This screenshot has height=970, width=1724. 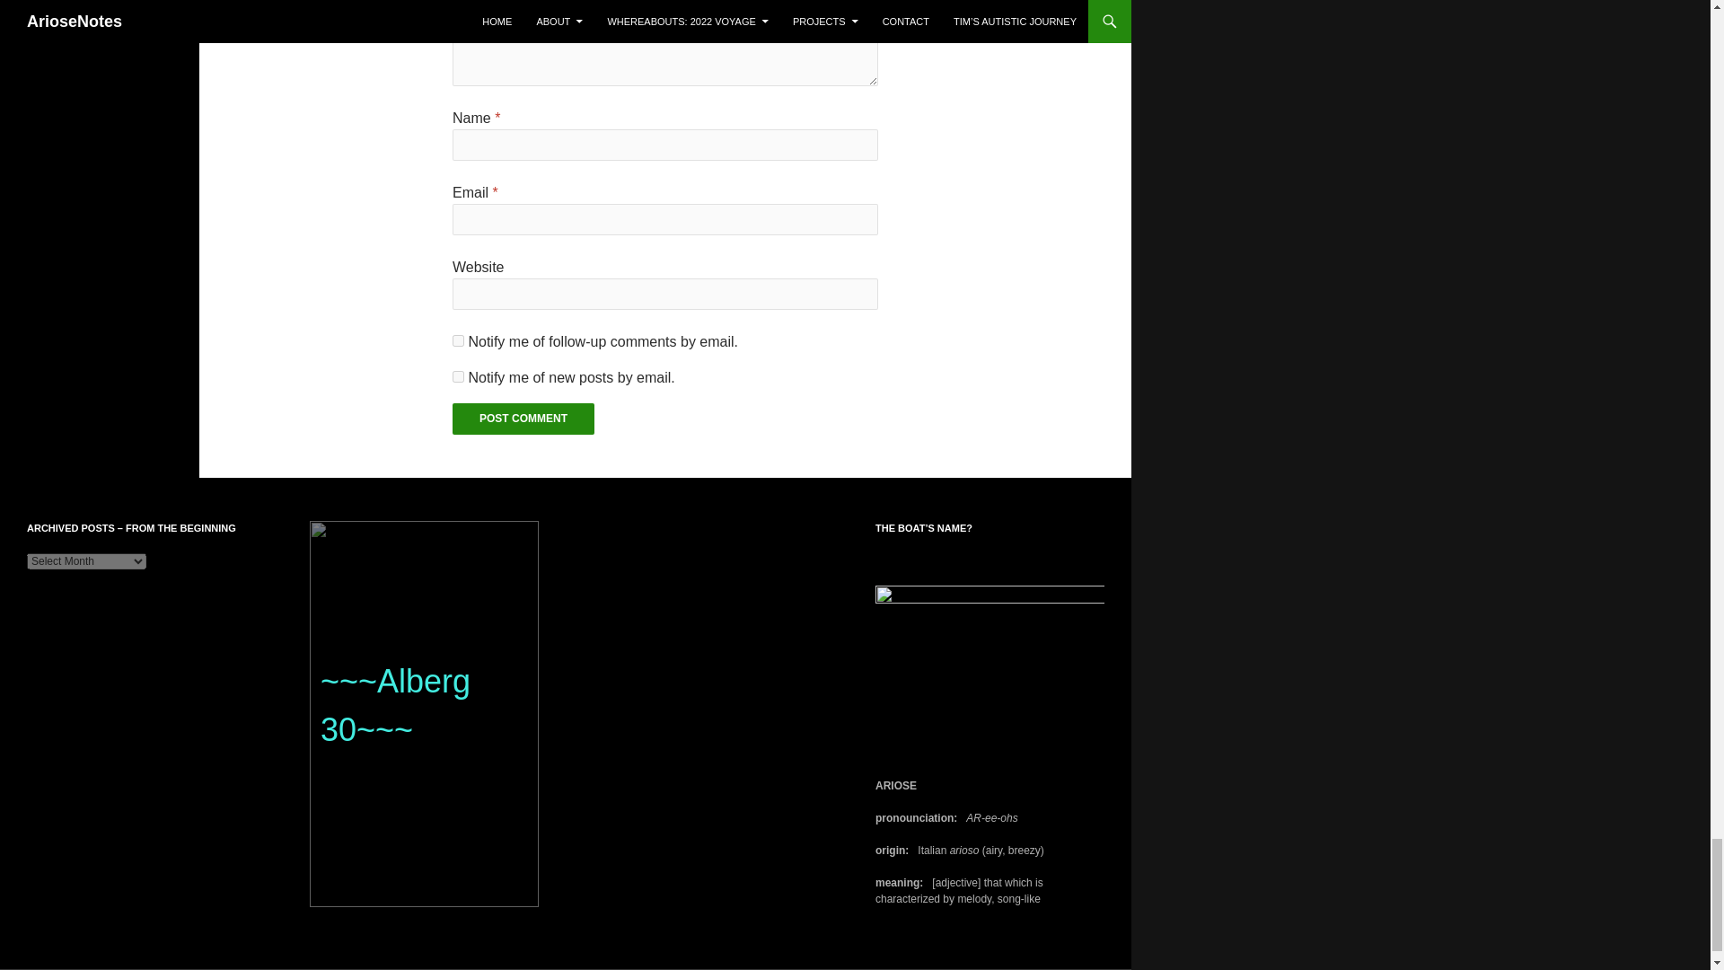 What do you see at coordinates (458, 339) in the screenshot?
I see `subscribe` at bounding box center [458, 339].